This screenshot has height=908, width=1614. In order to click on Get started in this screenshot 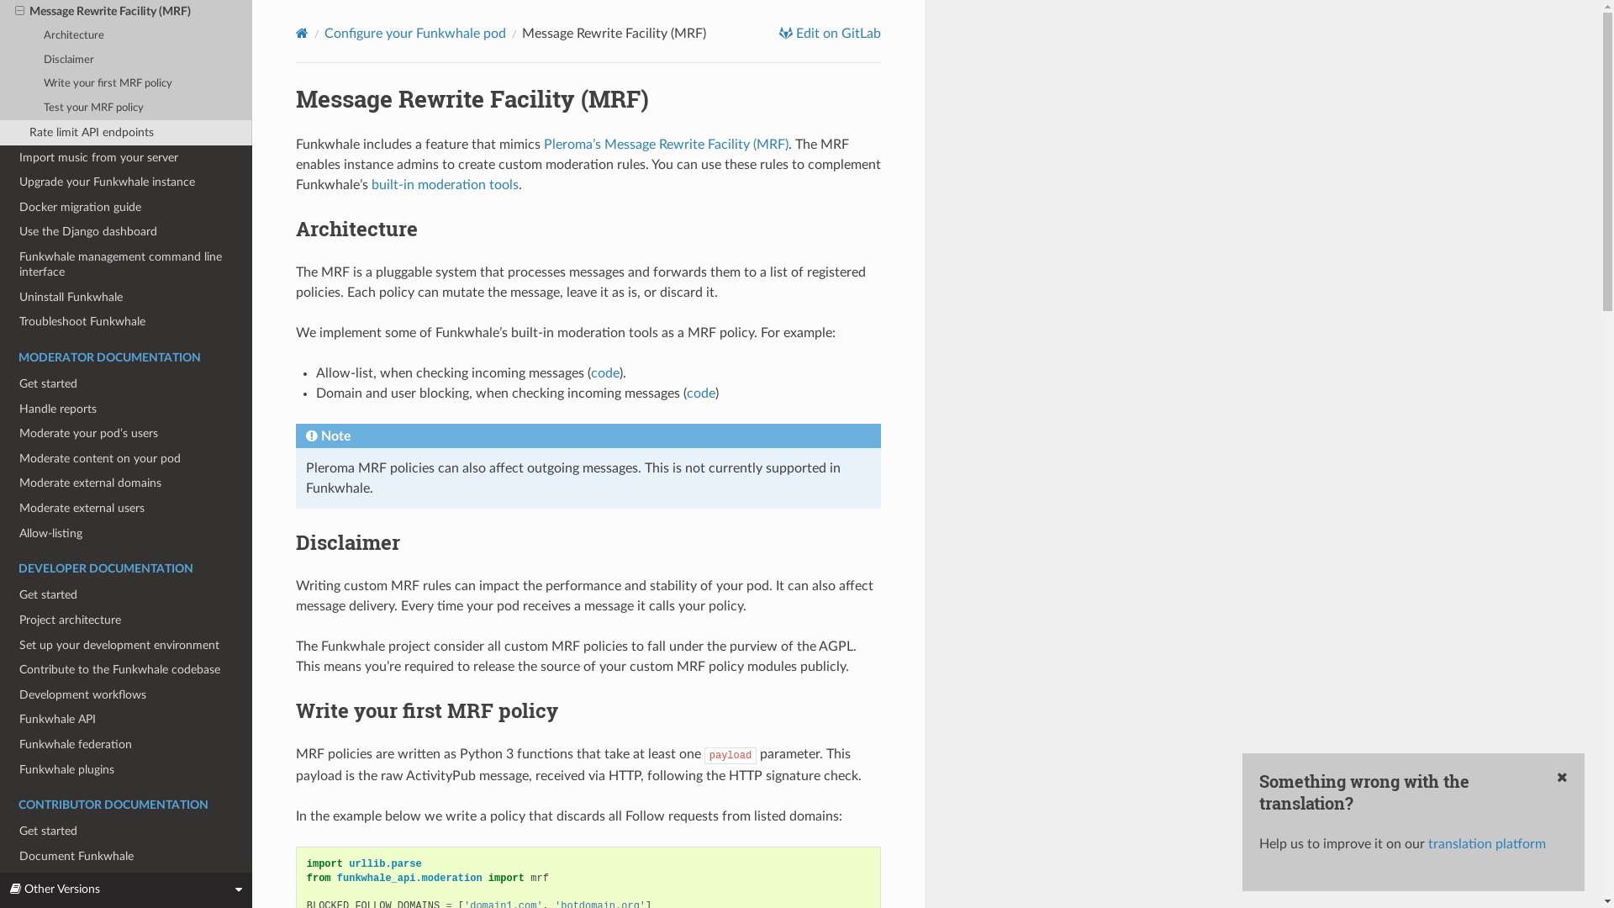, I will do `click(126, 595)`.